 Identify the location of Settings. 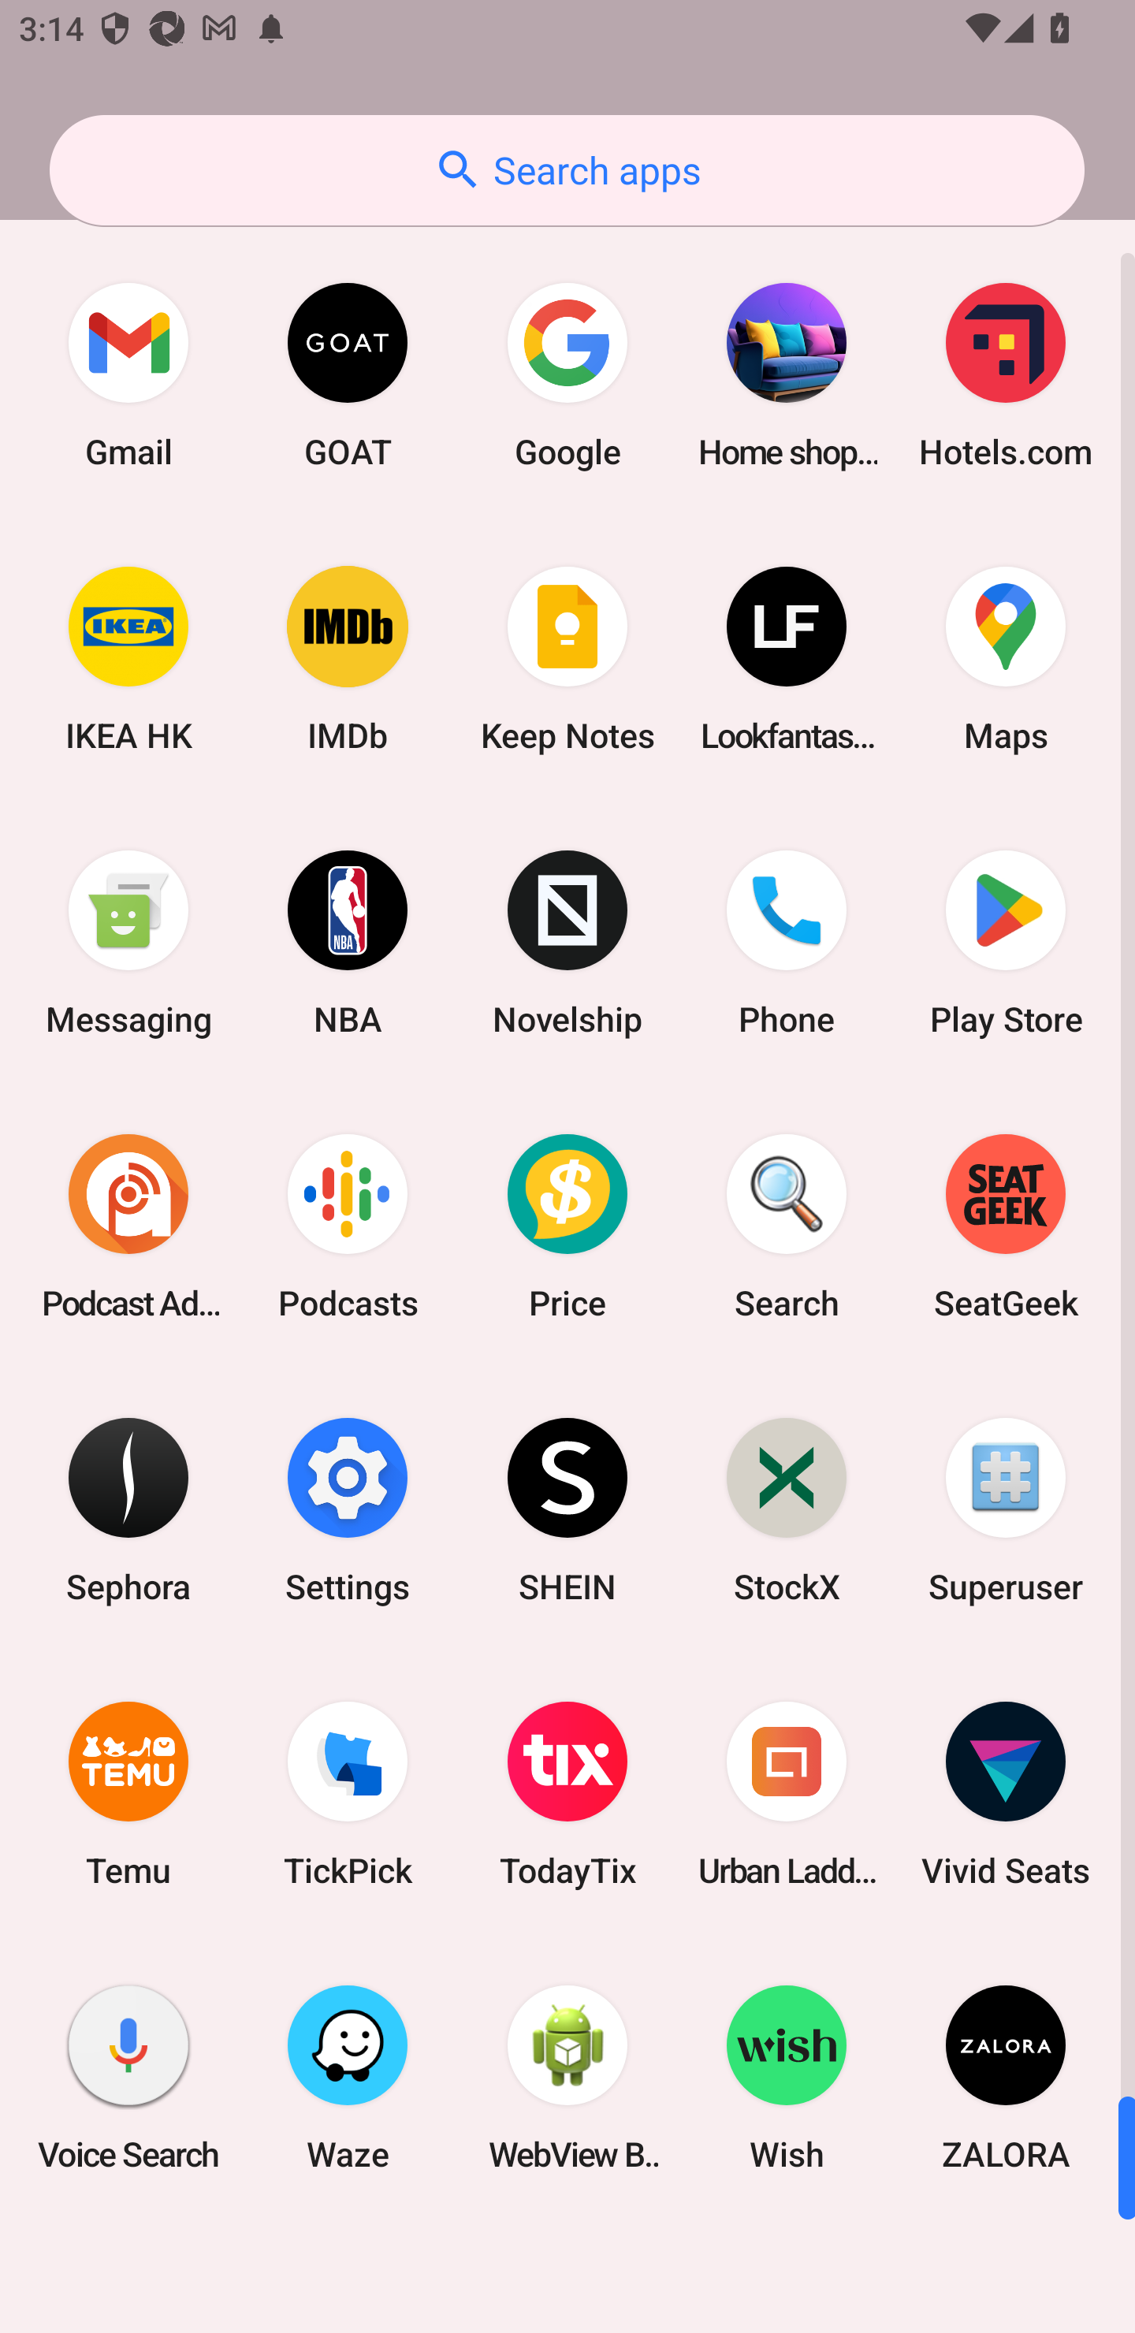
(348, 1509).